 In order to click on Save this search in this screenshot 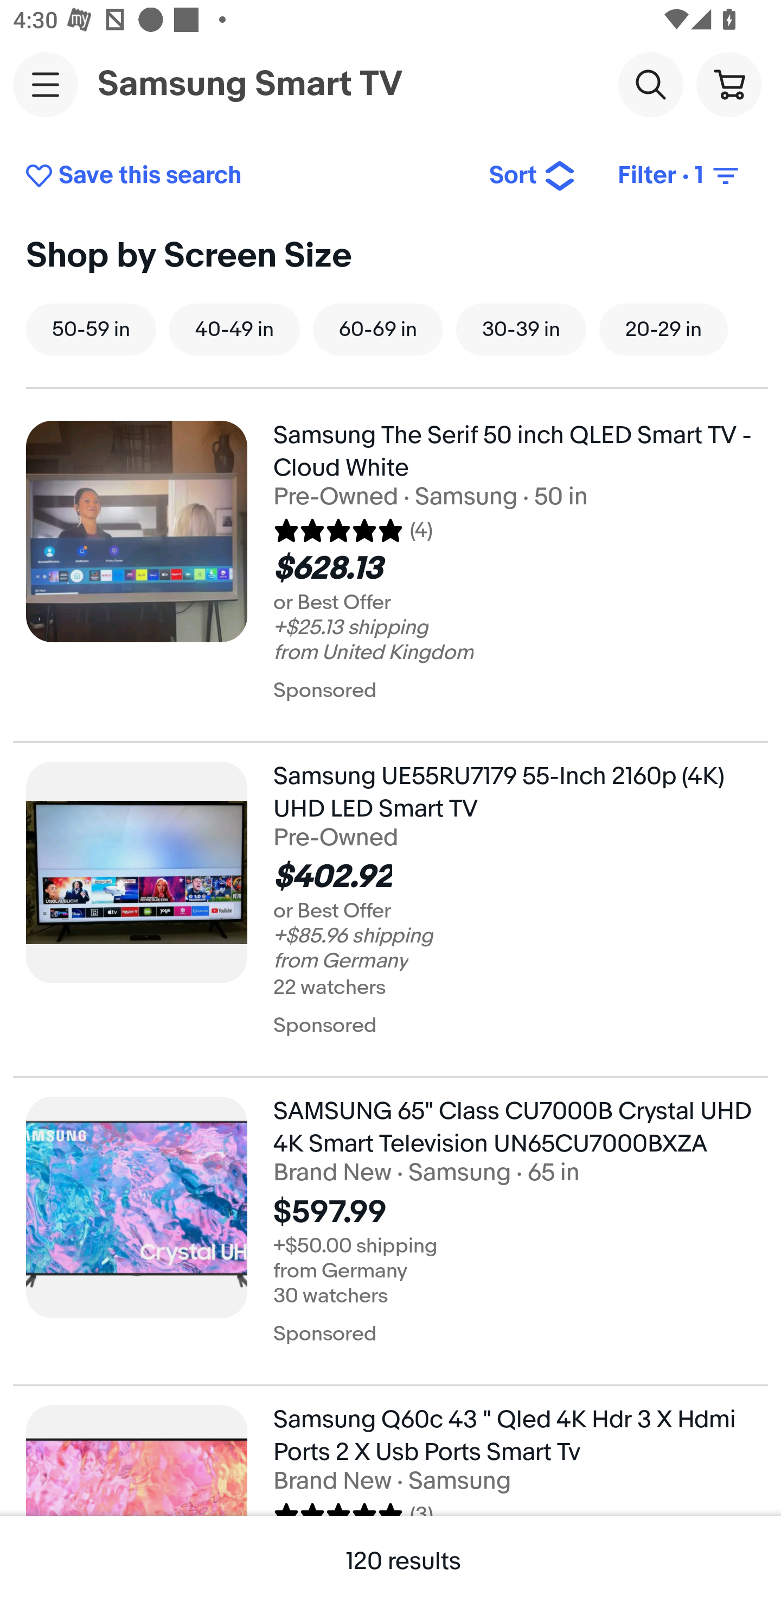, I will do `click(243, 176)`.